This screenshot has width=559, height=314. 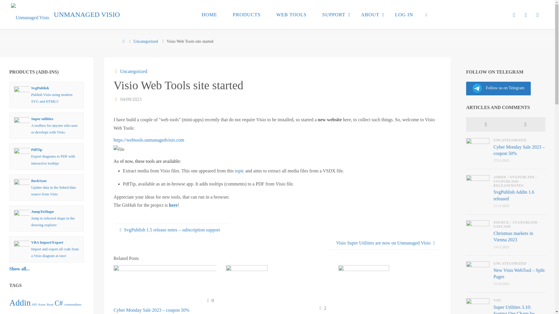 What do you see at coordinates (87, 15) in the screenshot?
I see `UNMANAGED VISIO` at bounding box center [87, 15].